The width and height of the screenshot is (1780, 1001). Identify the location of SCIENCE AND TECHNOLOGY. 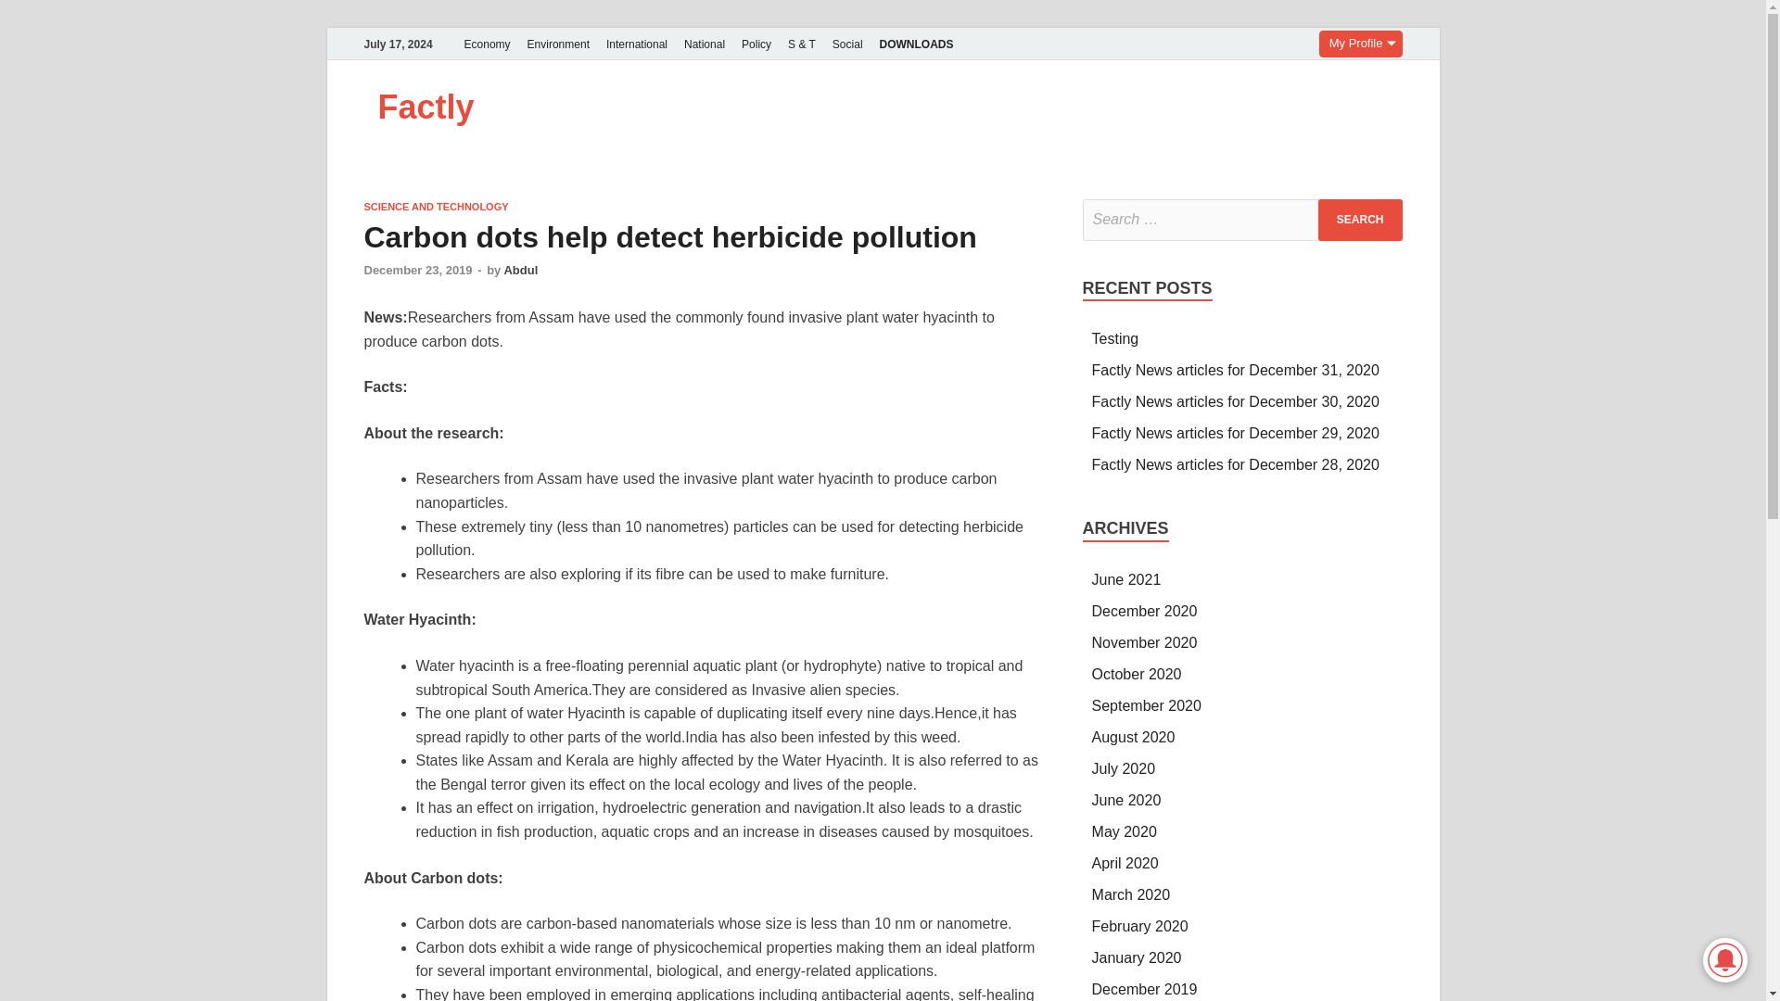
(435, 206).